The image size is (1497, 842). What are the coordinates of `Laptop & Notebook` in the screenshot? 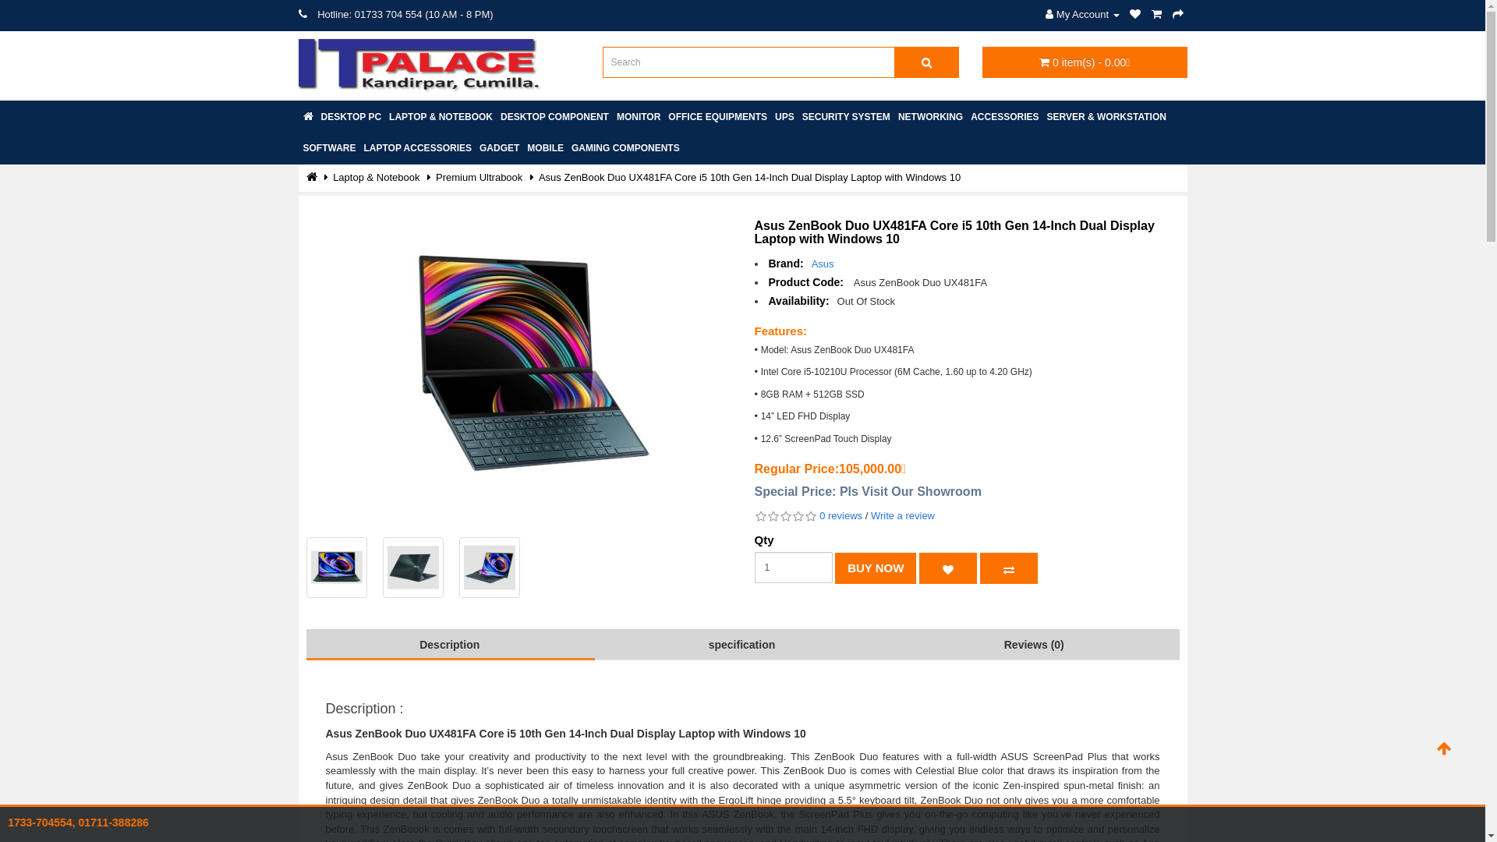 It's located at (376, 178).